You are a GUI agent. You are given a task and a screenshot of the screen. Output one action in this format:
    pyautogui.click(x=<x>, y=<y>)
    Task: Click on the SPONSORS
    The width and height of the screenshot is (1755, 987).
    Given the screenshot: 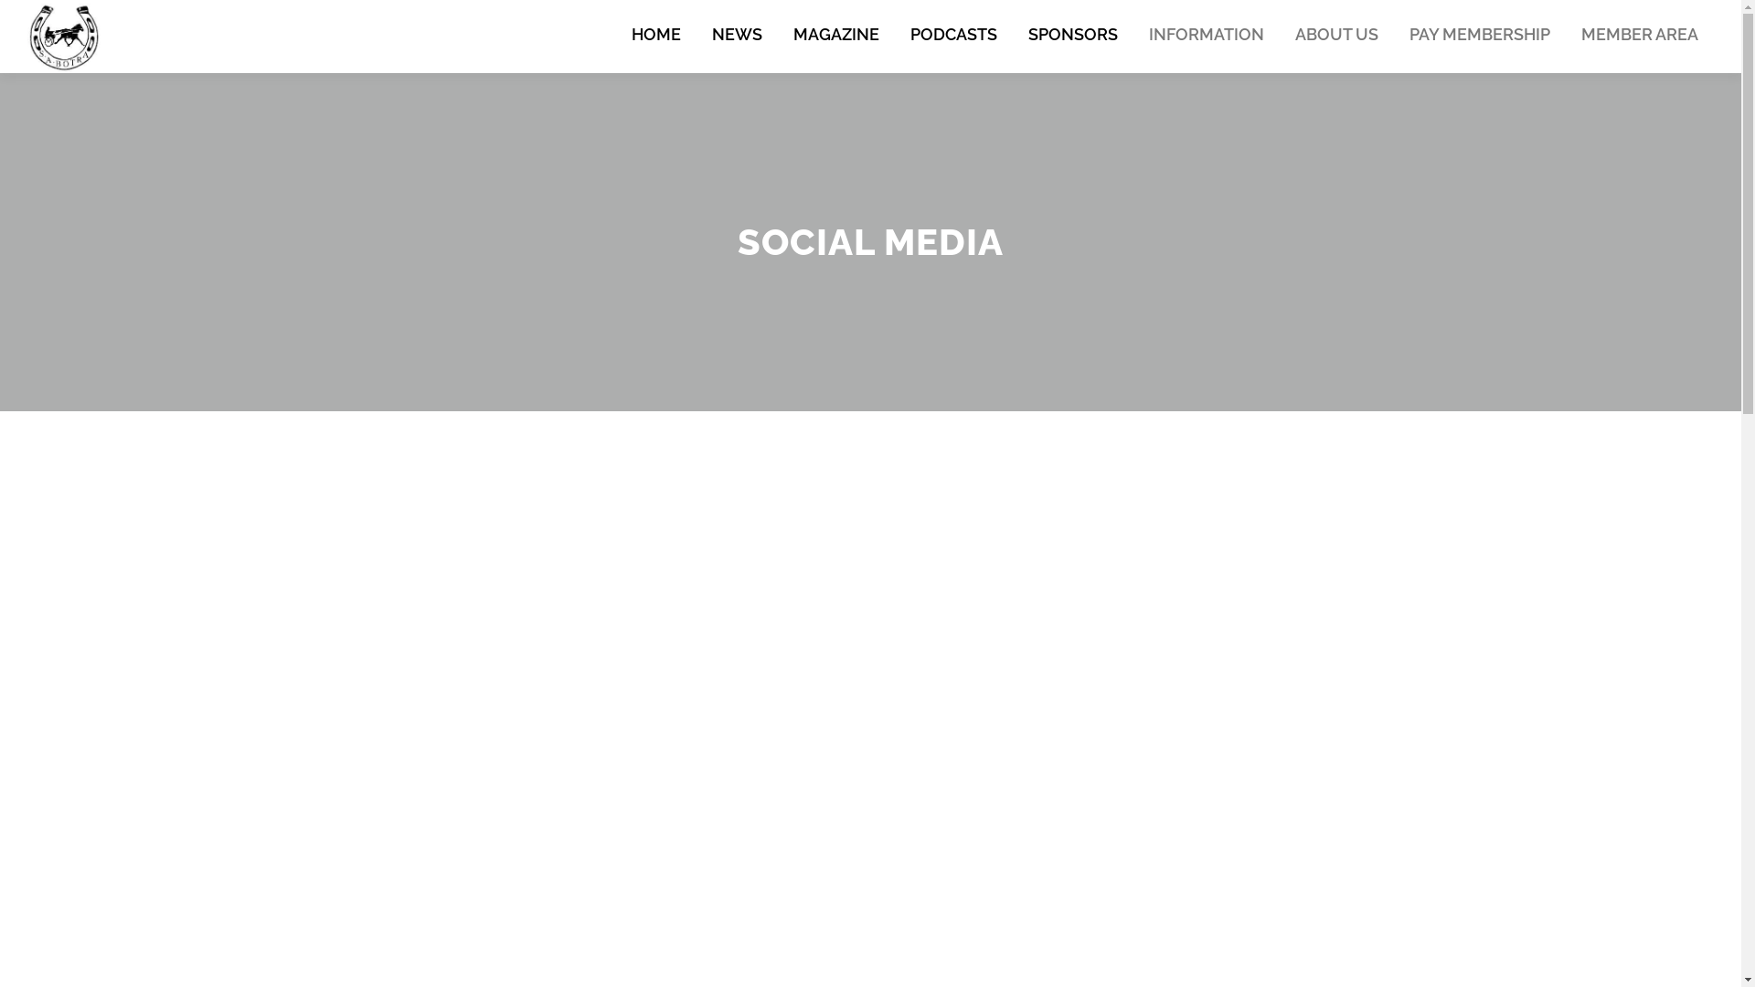 What is the action you would take?
    pyautogui.click(x=1073, y=35)
    